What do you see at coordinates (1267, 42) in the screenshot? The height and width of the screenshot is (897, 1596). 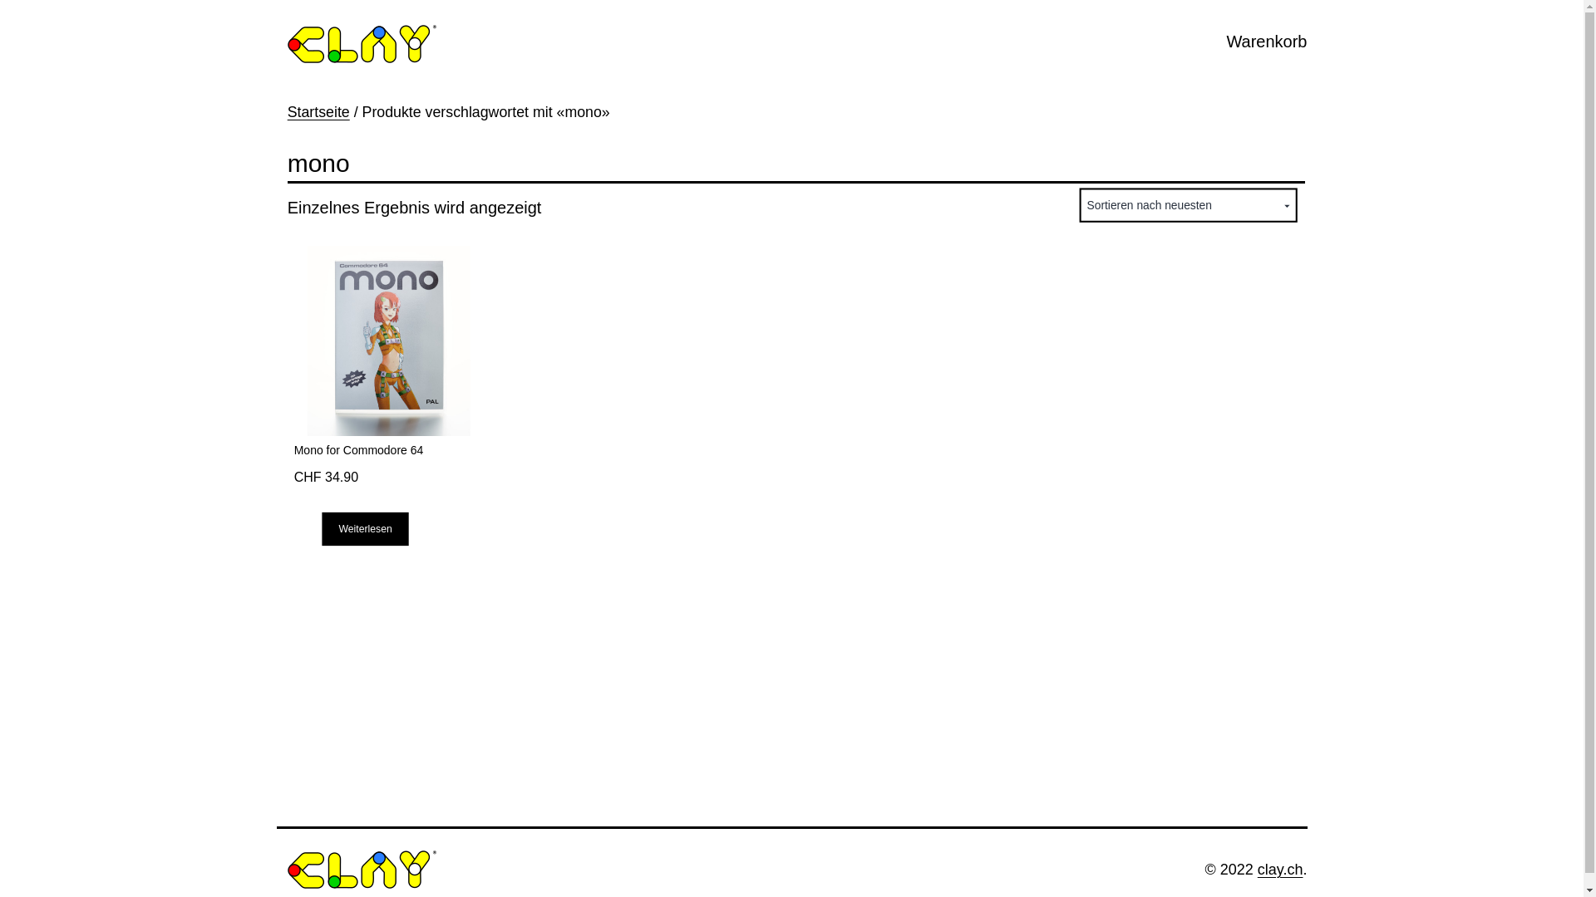 I see `Warenkorb` at bounding box center [1267, 42].